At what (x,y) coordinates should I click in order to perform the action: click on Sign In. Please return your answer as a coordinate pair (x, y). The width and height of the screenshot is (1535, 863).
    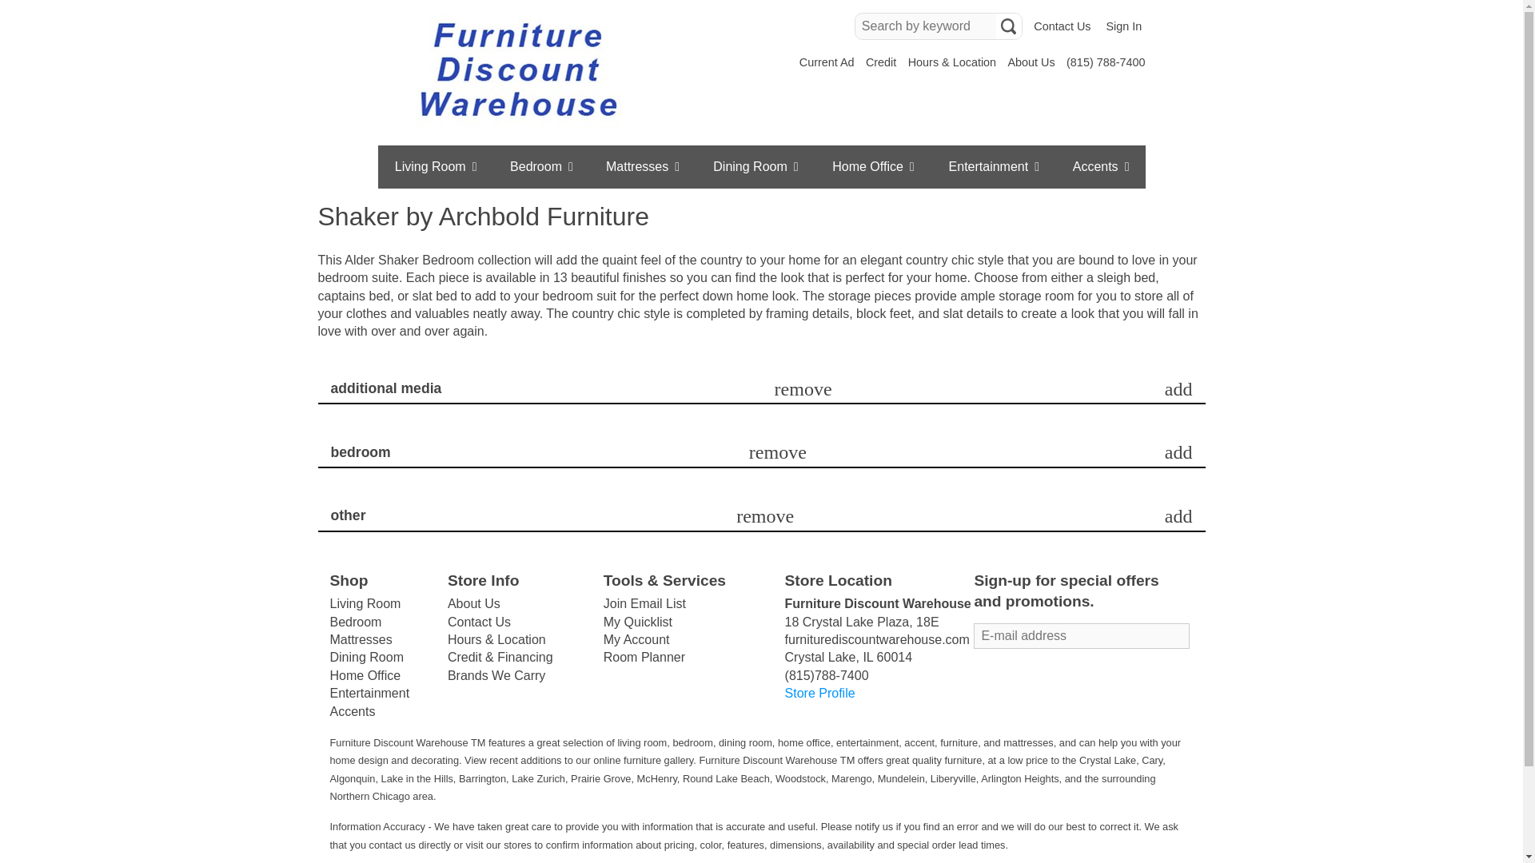
    Looking at the image, I should click on (1123, 26).